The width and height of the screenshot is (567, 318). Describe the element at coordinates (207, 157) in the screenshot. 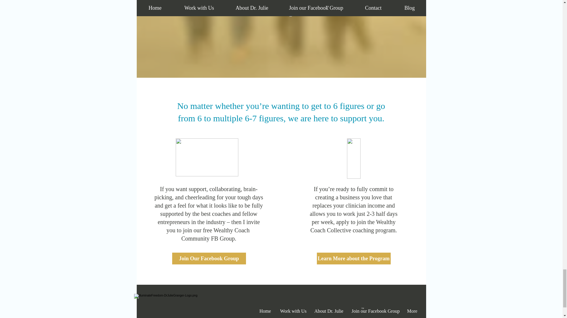

I see `IF-Home-FacebookGroup.png` at that location.